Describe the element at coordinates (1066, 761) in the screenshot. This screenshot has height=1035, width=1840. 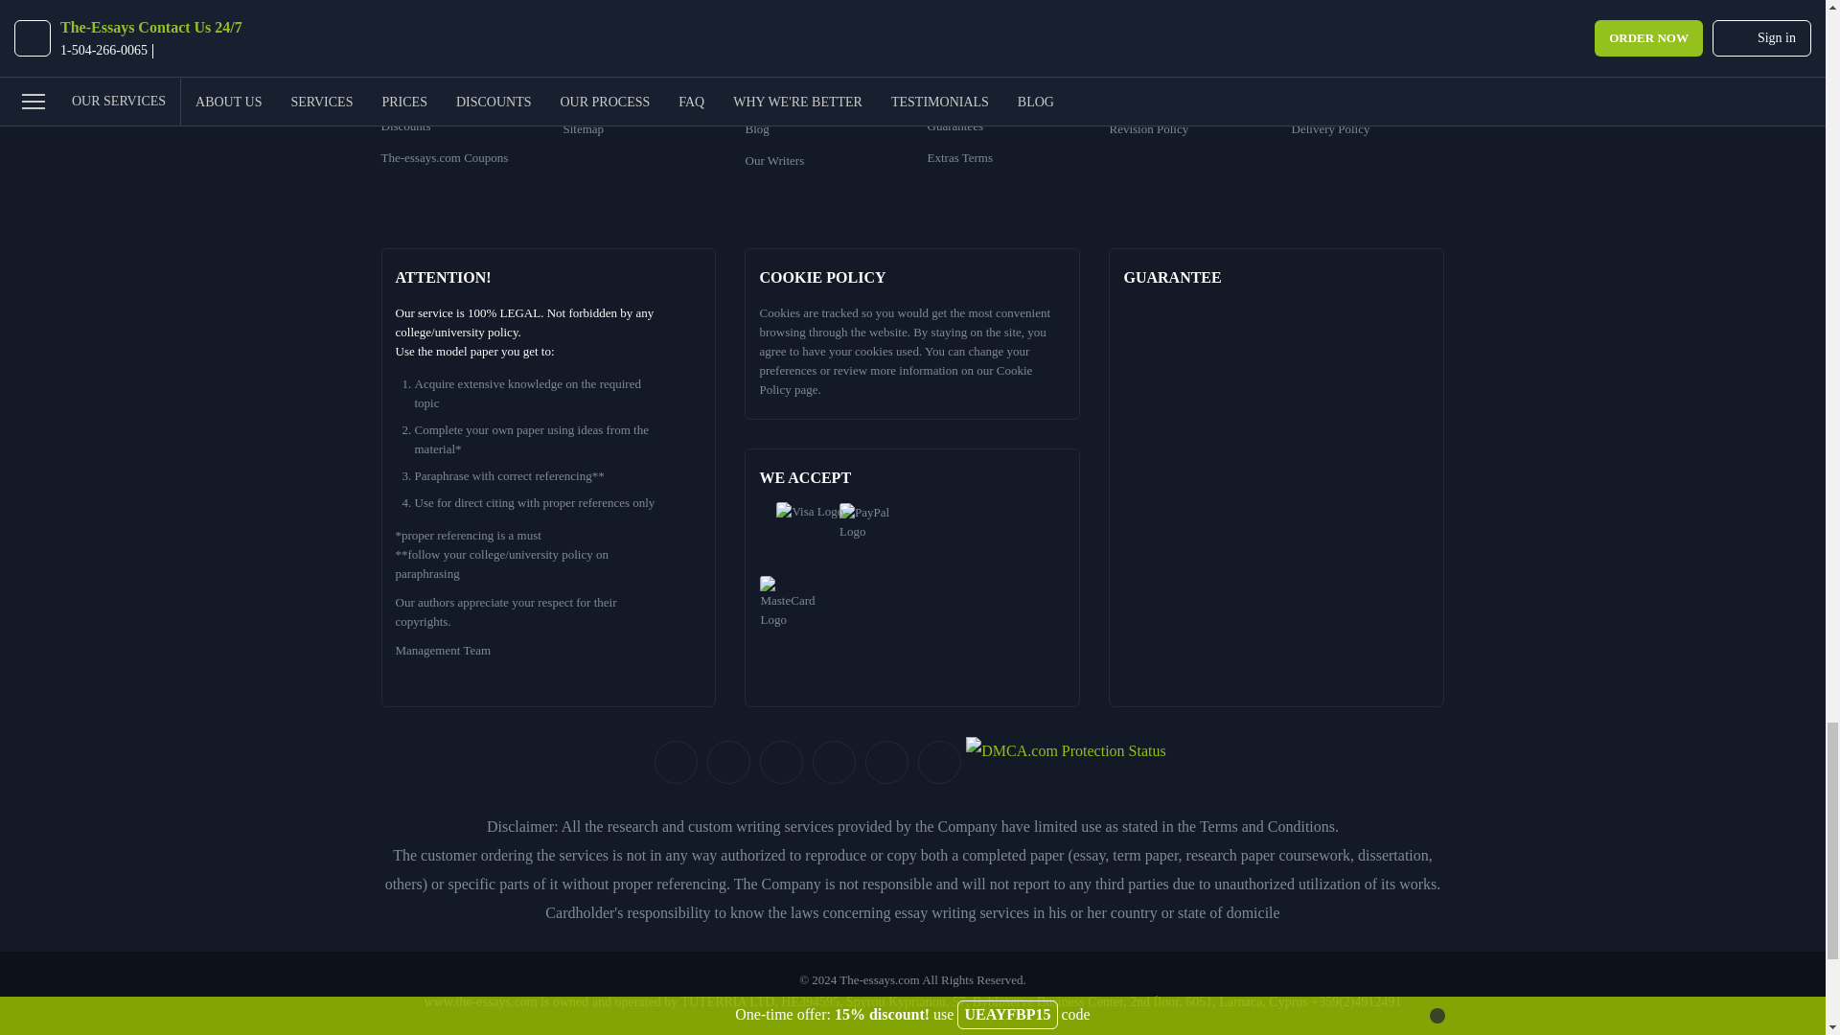
I see `DMCA.com Protection Status` at that location.